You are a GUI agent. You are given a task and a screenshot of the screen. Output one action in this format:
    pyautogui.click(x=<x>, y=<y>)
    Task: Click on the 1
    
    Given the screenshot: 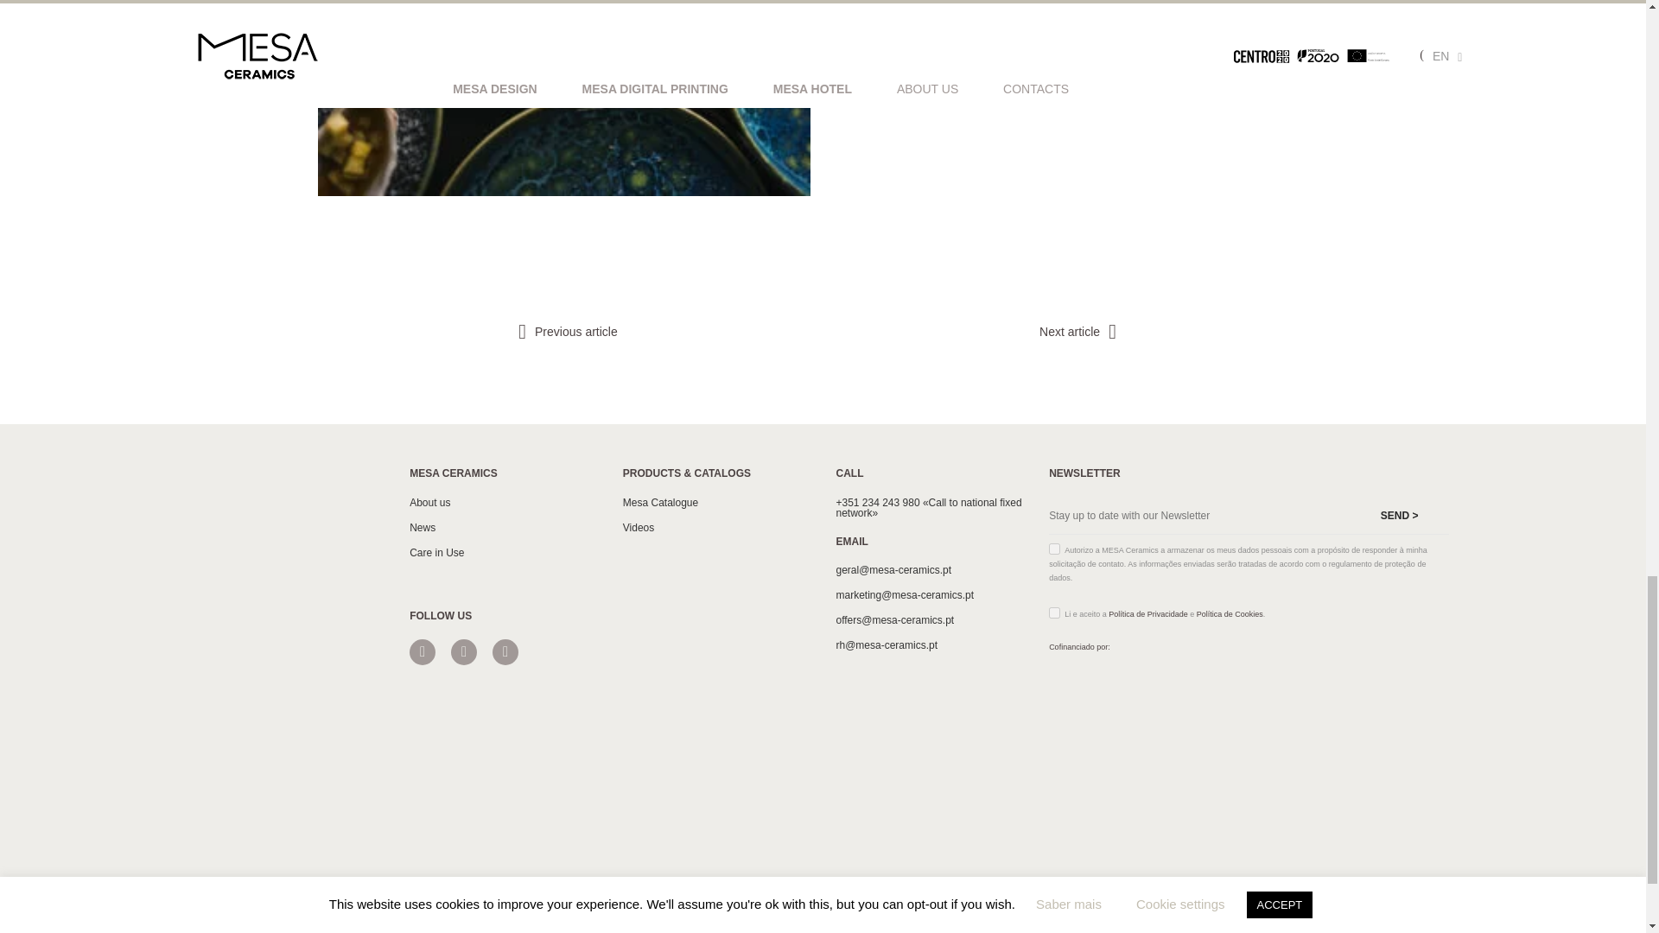 What is the action you would take?
    pyautogui.click(x=1054, y=613)
    